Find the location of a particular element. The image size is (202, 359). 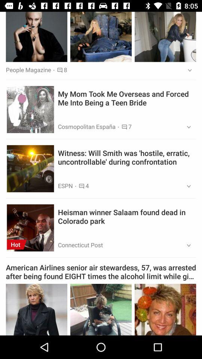

choose item below the my mom took is located at coordinates (186, 127).